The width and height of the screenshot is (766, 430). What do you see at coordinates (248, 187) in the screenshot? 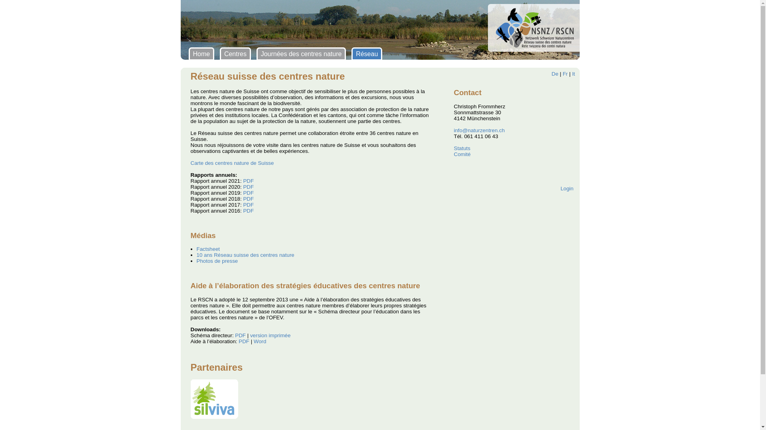
I see `PDF` at bounding box center [248, 187].